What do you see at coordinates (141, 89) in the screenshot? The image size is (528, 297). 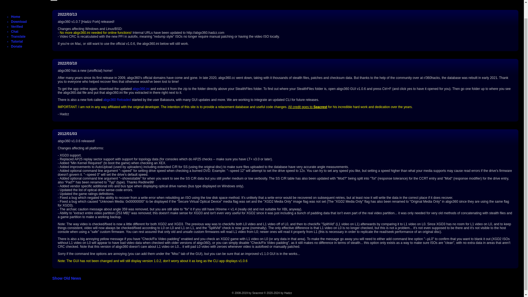 I see `abgx360.ini` at bounding box center [141, 89].